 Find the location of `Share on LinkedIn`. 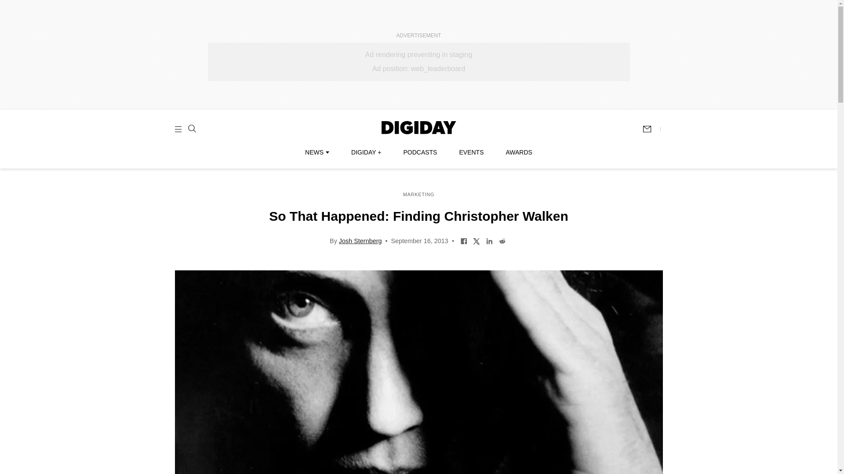

Share on LinkedIn is located at coordinates (489, 241).